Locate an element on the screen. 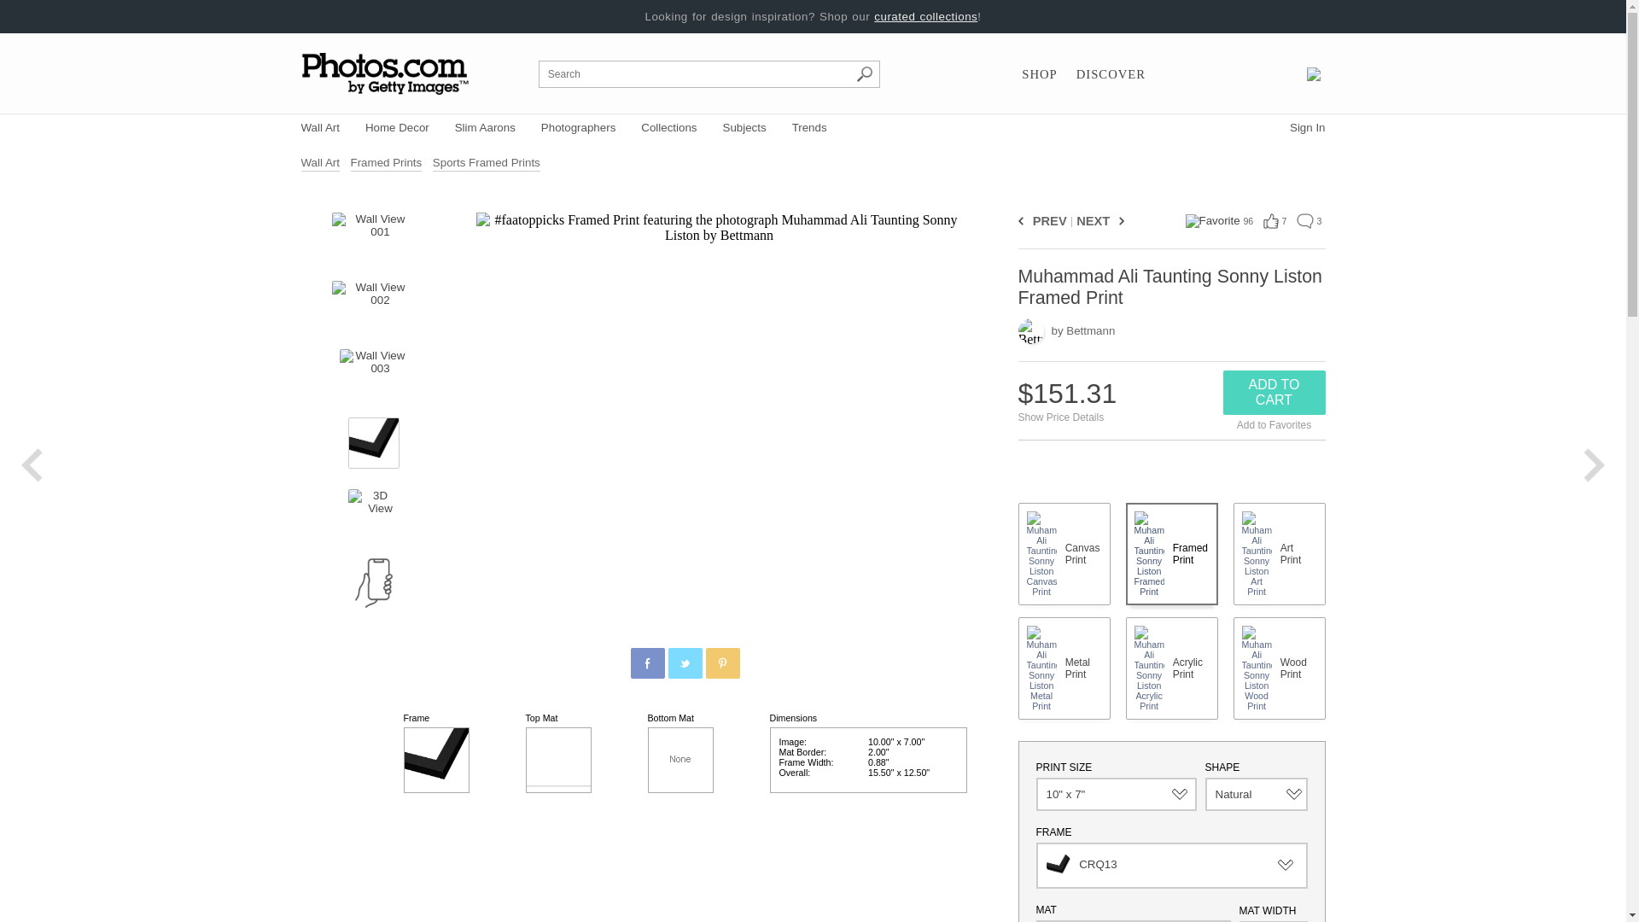 The image size is (1639, 922). Share Product on Pinterest is located at coordinates (721, 662).